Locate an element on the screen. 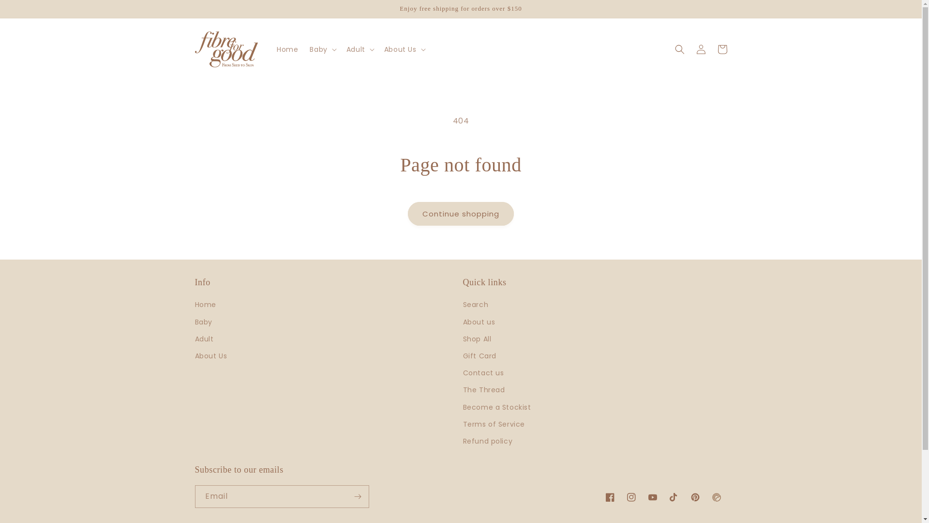  Continue shopping is located at coordinates (461, 214).